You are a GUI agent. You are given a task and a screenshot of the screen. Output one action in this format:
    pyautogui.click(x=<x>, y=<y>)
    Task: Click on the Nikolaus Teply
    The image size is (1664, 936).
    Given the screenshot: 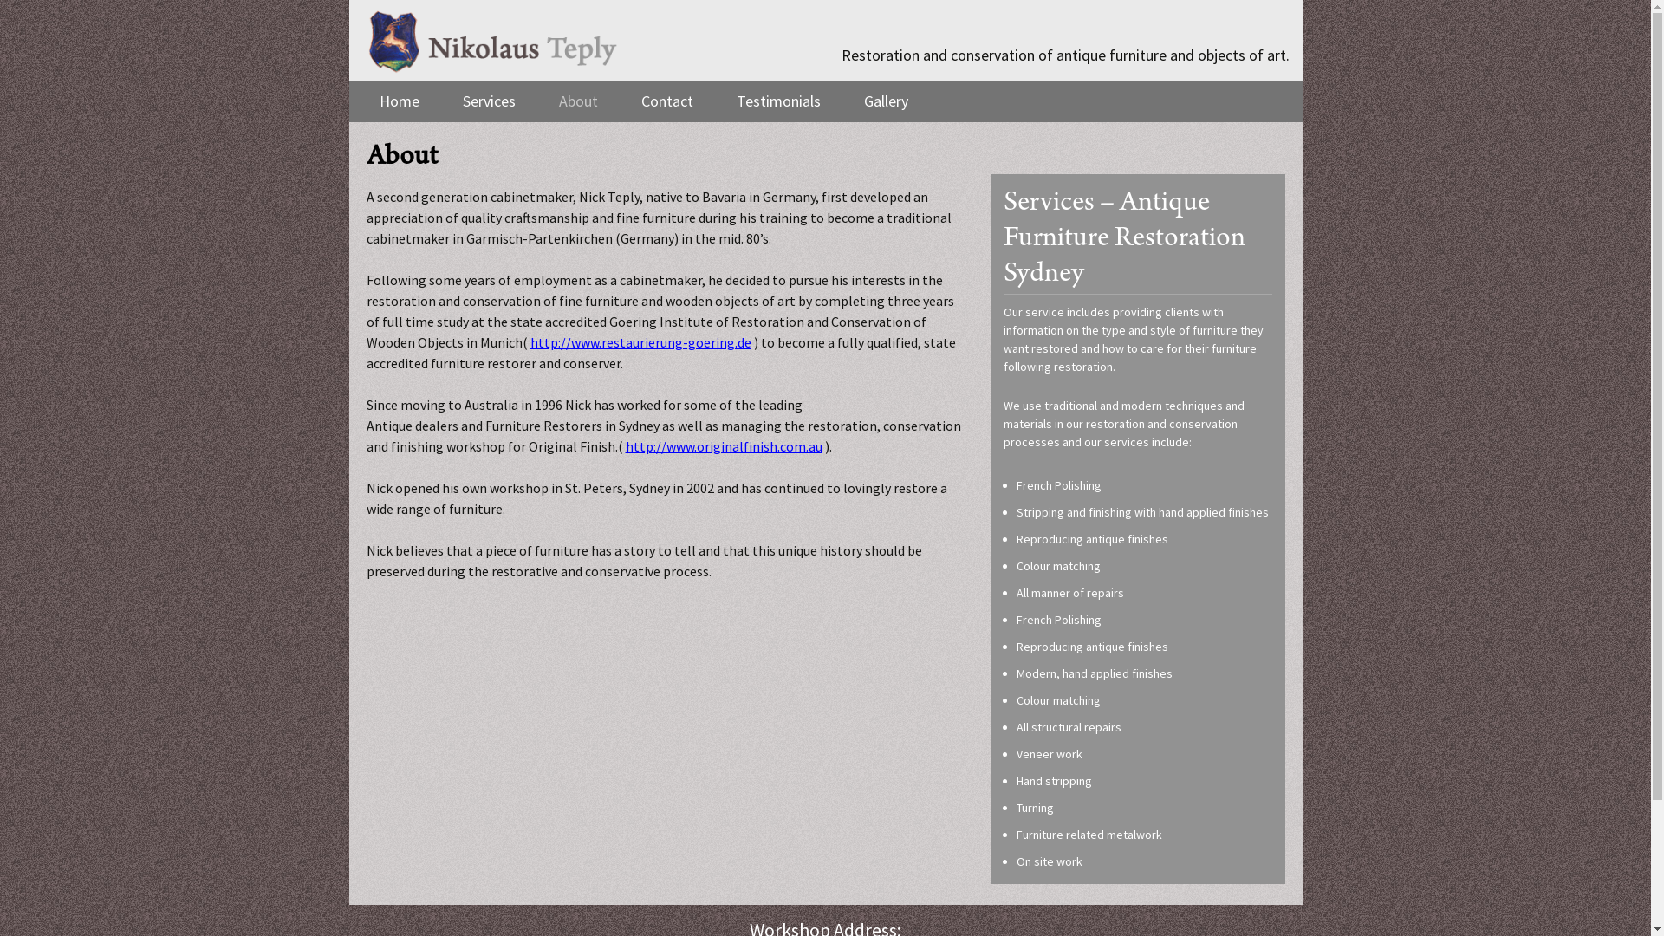 What is the action you would take?
    pyautogui.click(x=491, y=40)
    